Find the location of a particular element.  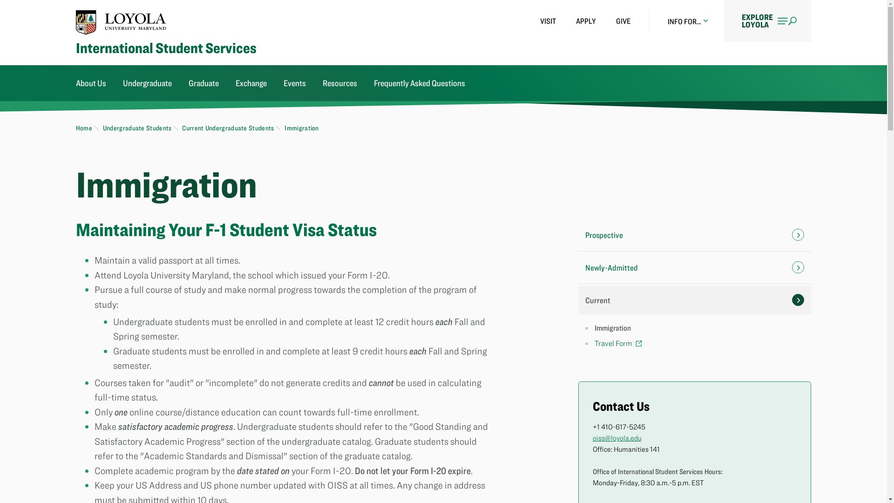

Logo is located at coordinates (121, 22).